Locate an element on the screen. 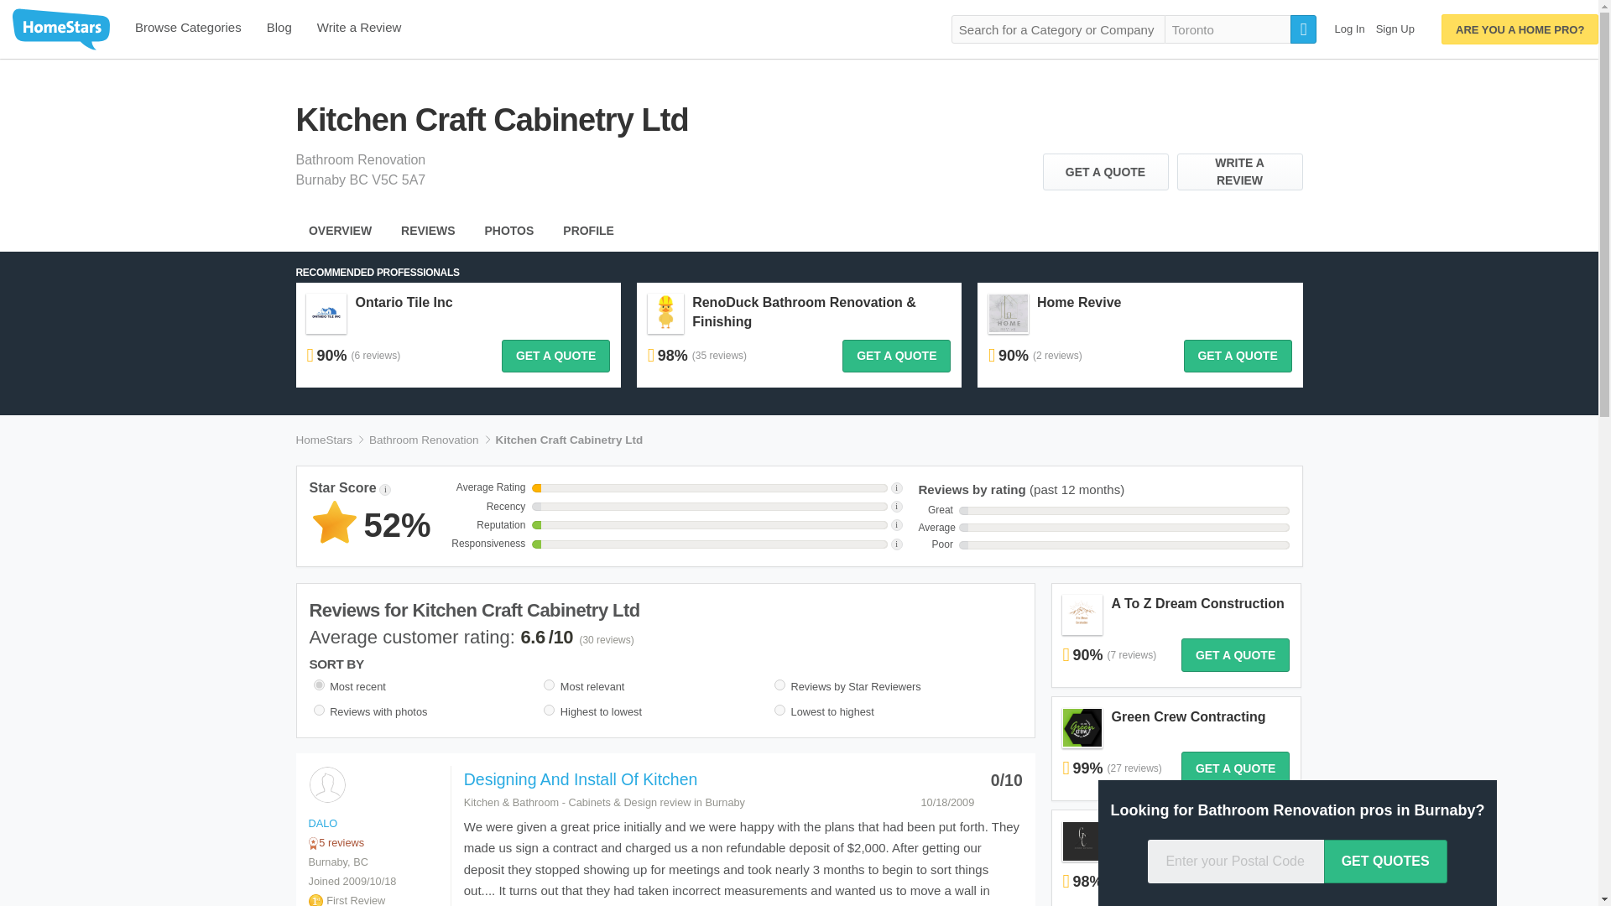 Image resolution: width=1611 pixels, height=906 pixels. GET A QUOTE is located at coordinates (555, 356).